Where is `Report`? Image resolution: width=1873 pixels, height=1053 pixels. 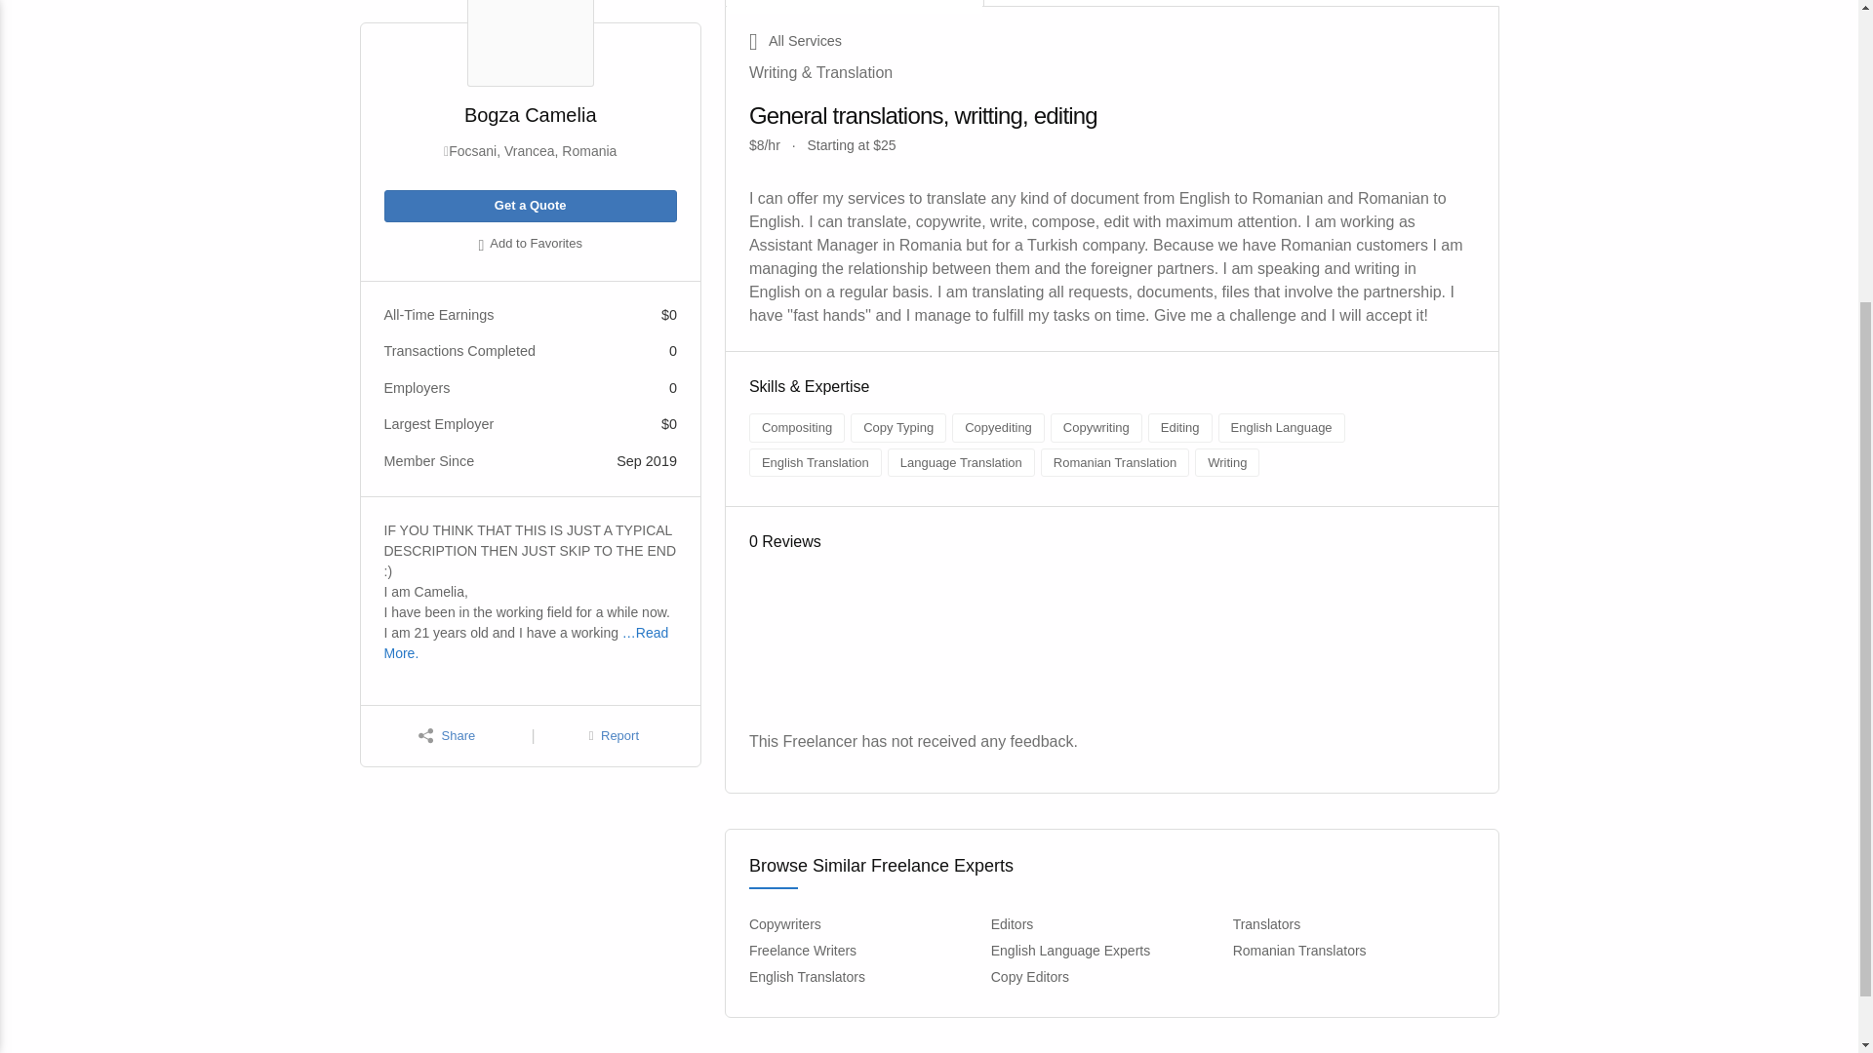 Report is located at coordinates (614, 736).